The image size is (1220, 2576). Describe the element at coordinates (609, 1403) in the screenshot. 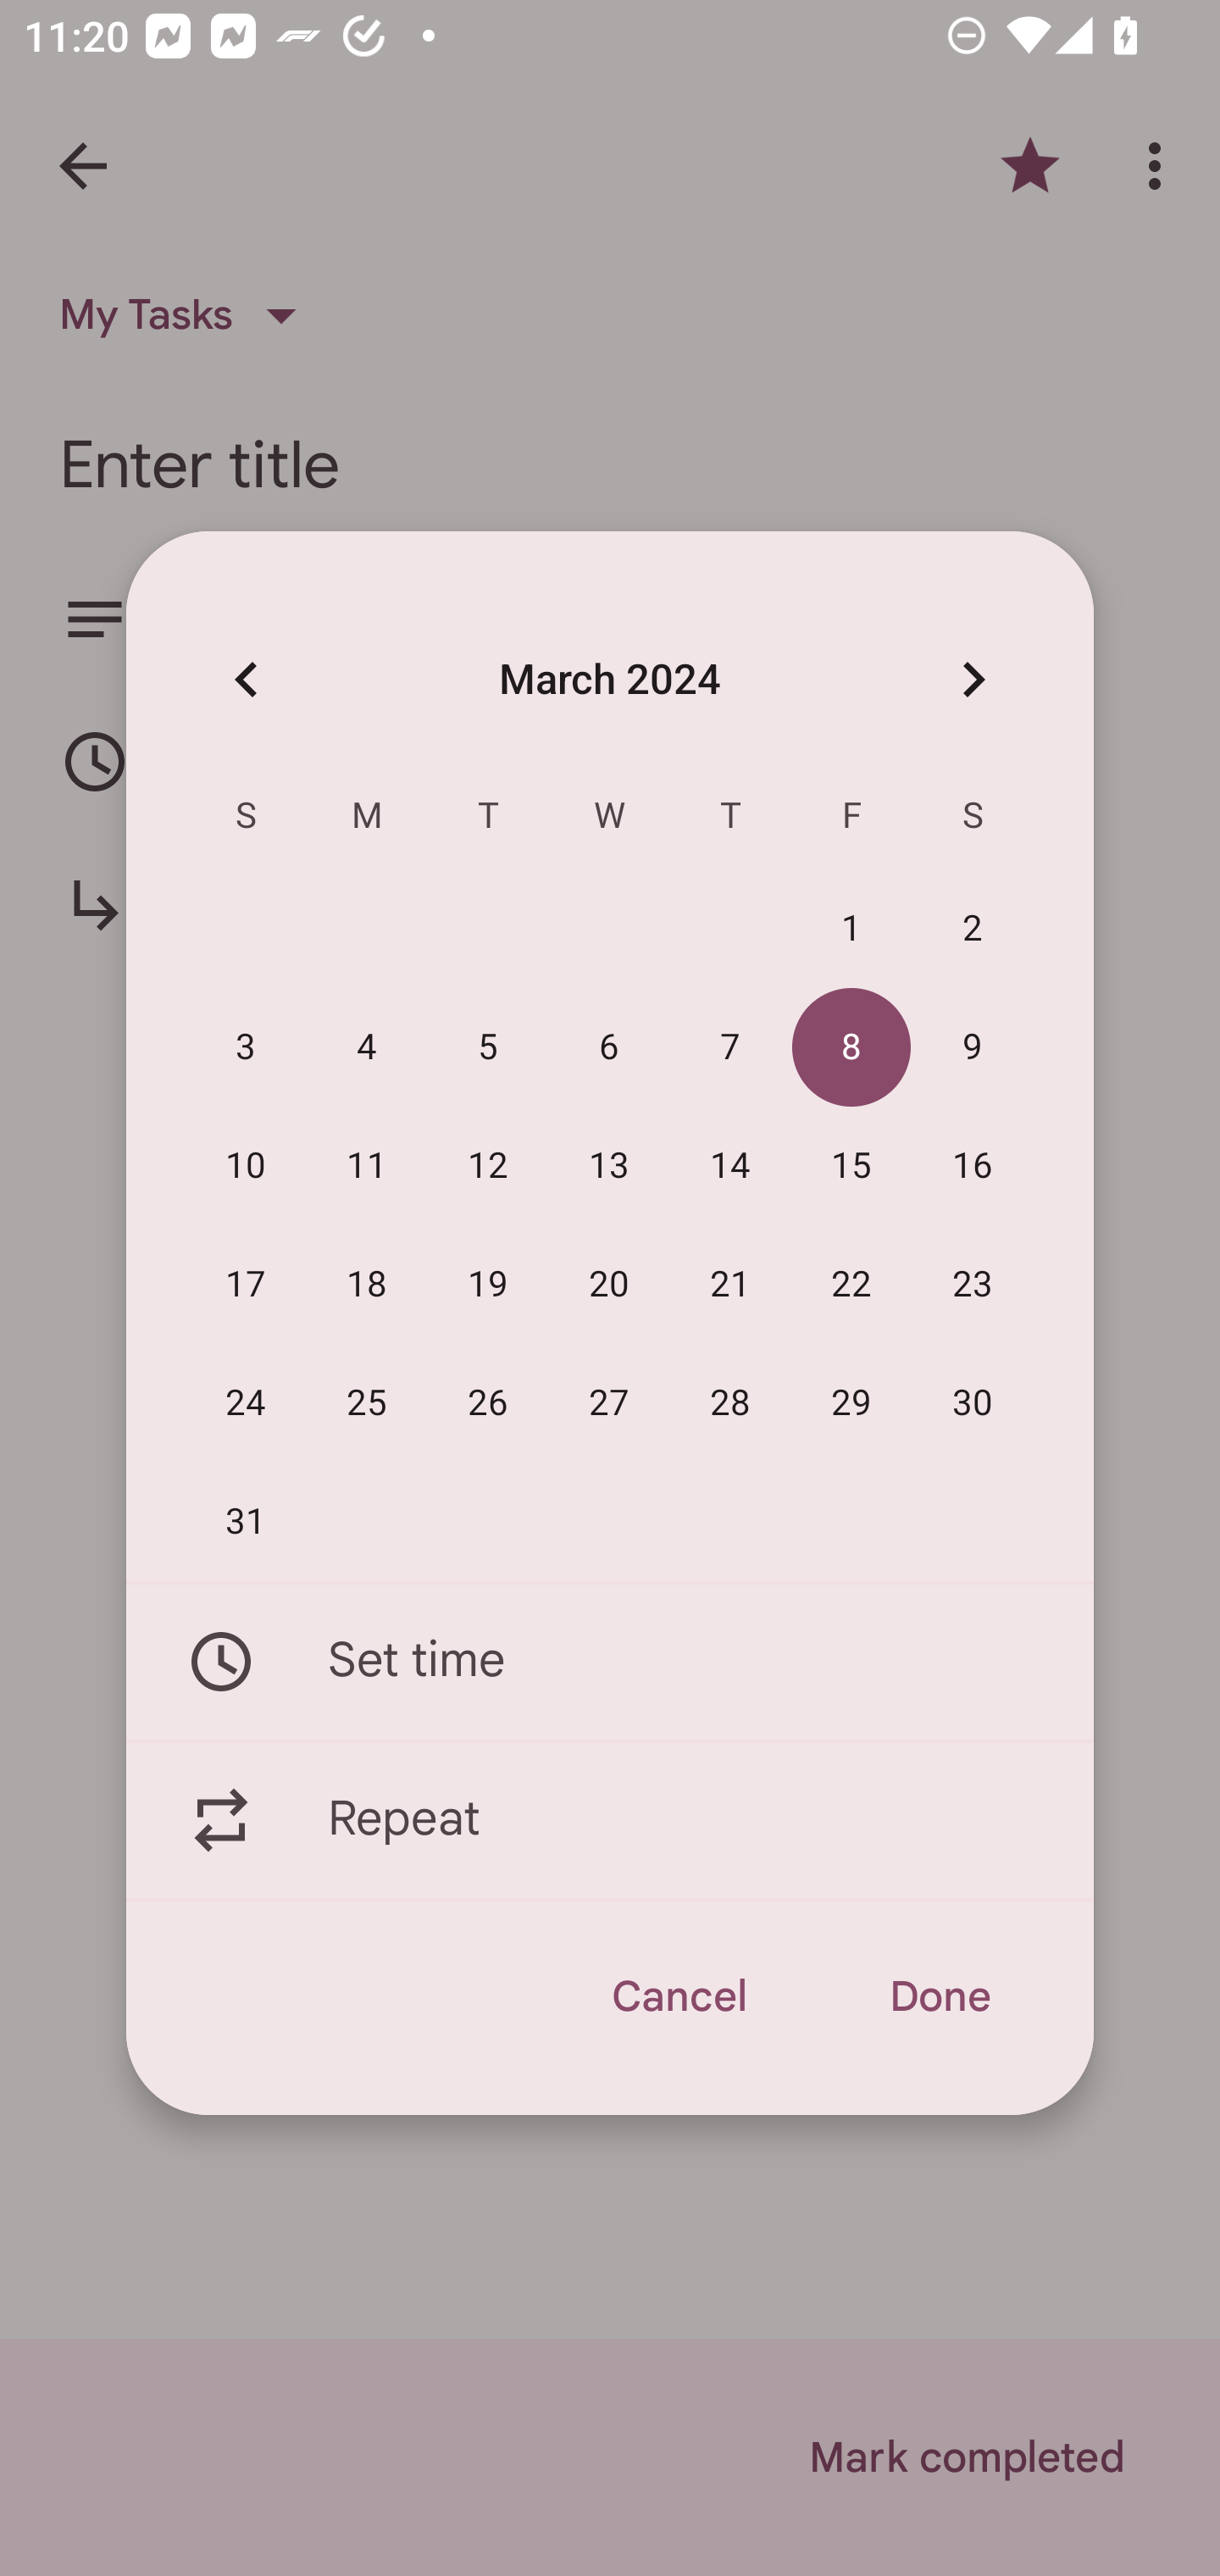

I see `27 27 March 2024` at that location.